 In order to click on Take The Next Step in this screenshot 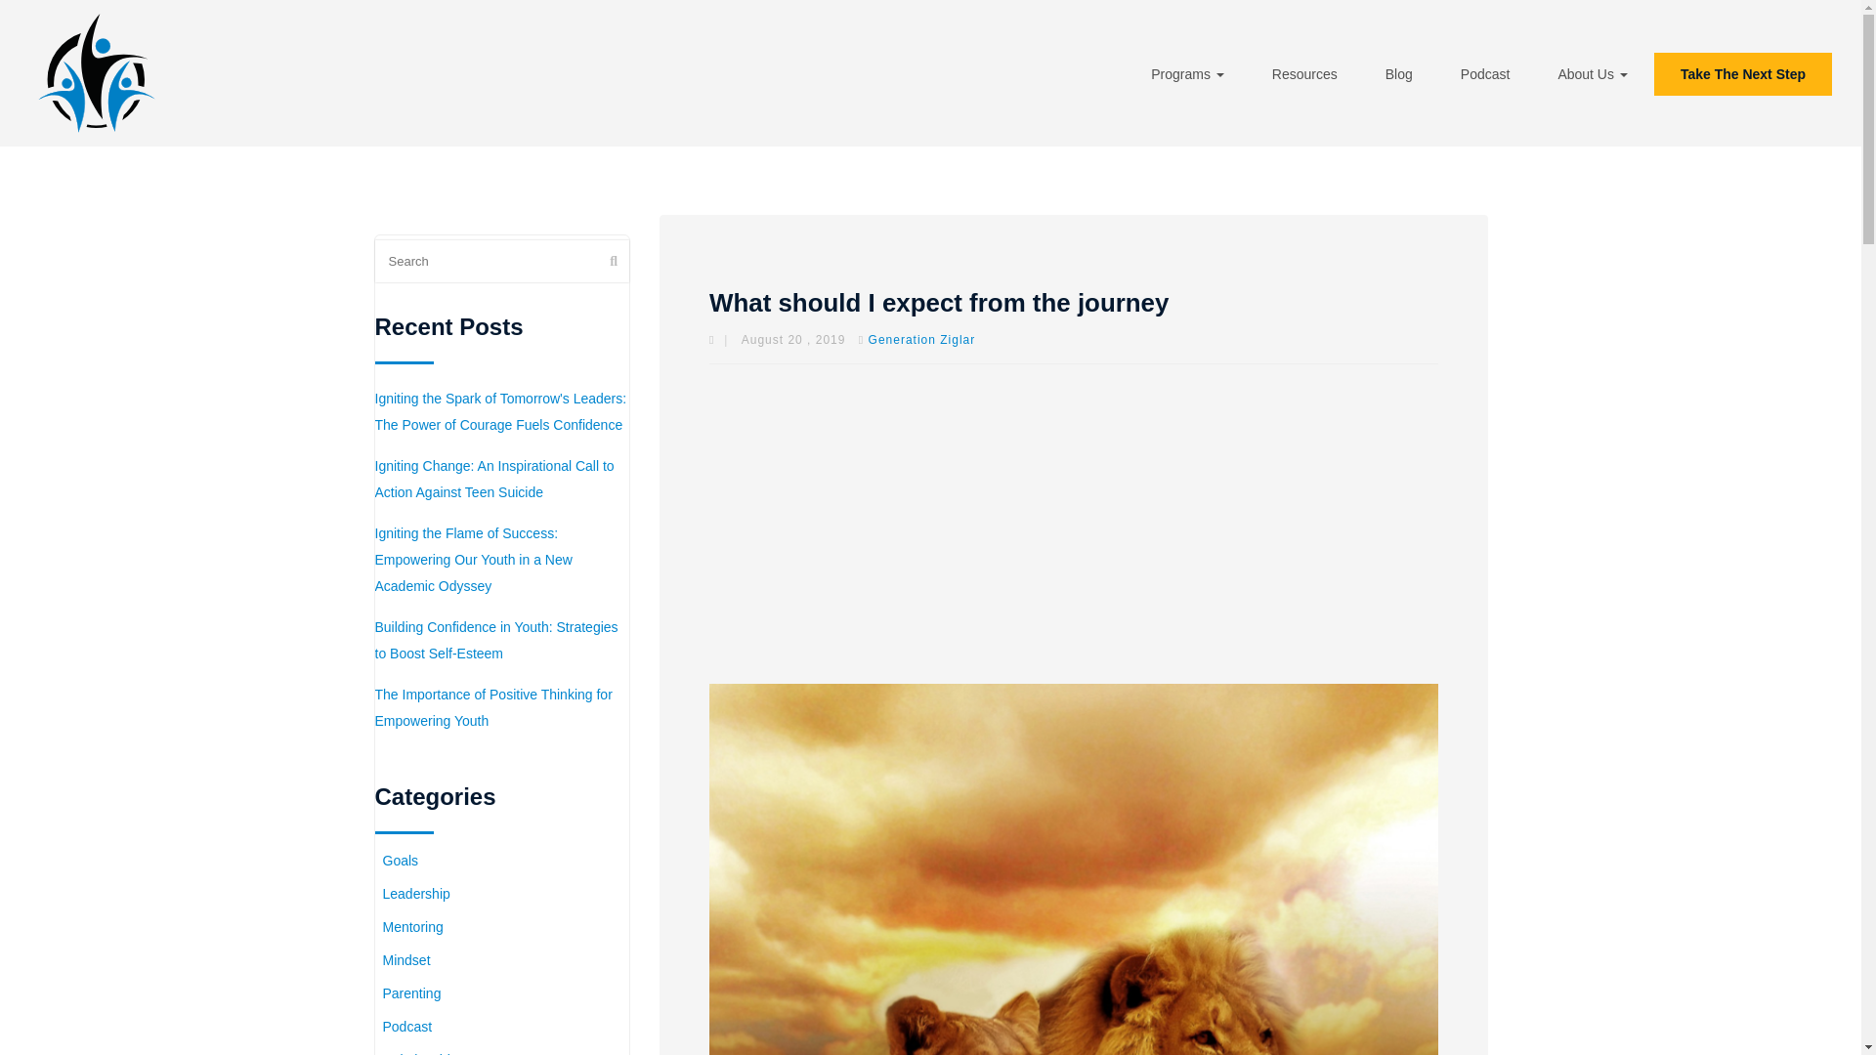, I will do `click(1743, 74)`.